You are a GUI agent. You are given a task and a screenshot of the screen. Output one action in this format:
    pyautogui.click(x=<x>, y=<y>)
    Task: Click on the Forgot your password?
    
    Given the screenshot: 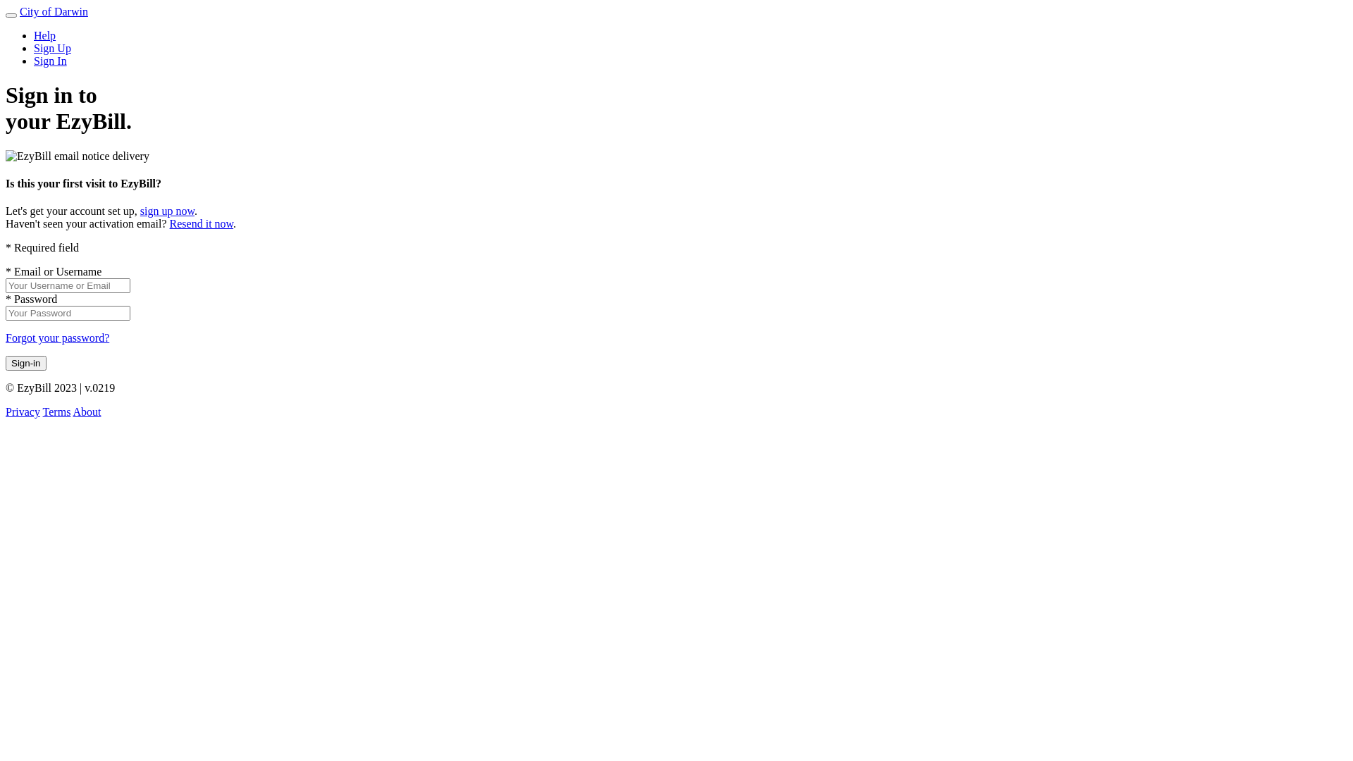 What is the action you would take?
    pyautogui.click(x=58, y=338)
    